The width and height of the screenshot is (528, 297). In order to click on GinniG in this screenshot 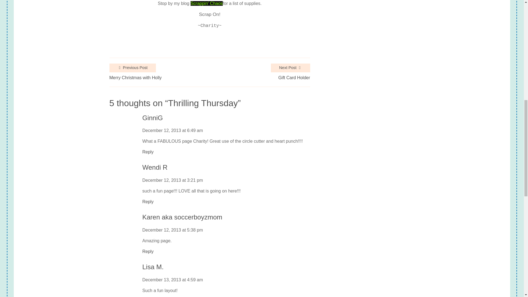, I will do `click(153, 118)`.